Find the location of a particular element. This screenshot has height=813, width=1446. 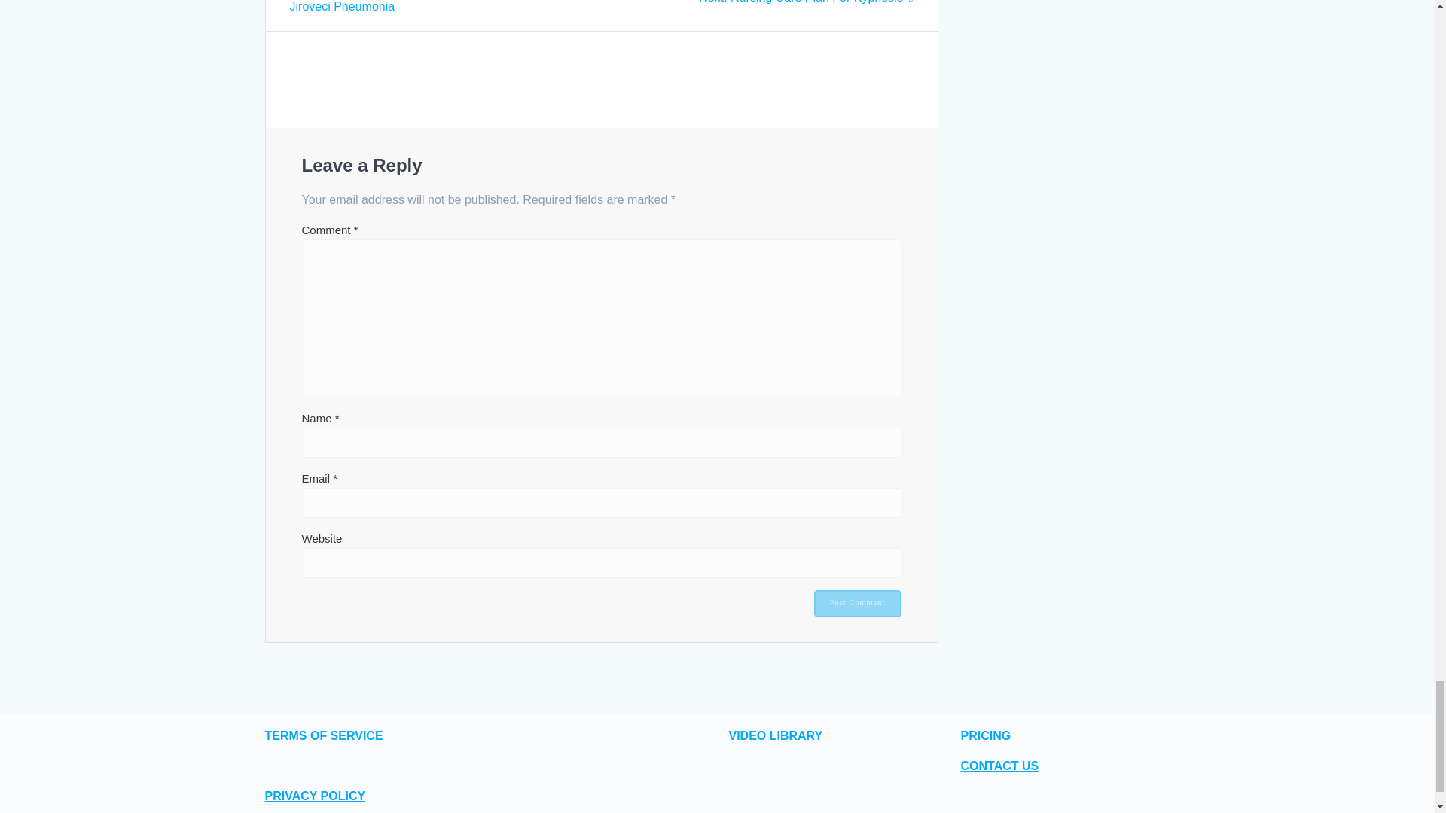

TERMS OF SERVICE is located at coordinates (986, 735).